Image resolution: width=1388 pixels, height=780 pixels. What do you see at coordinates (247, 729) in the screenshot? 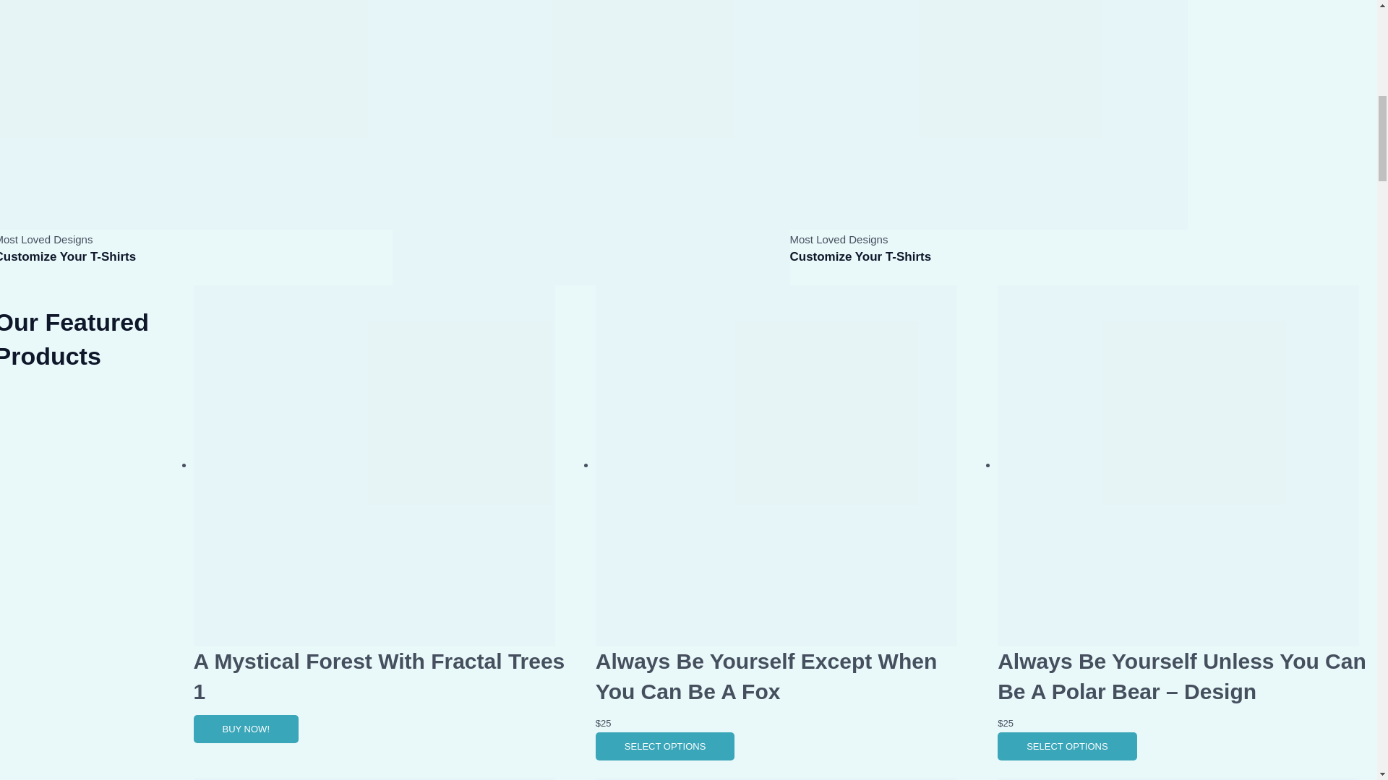
I see `BUY NOW!` at bounding box center [247, 729].